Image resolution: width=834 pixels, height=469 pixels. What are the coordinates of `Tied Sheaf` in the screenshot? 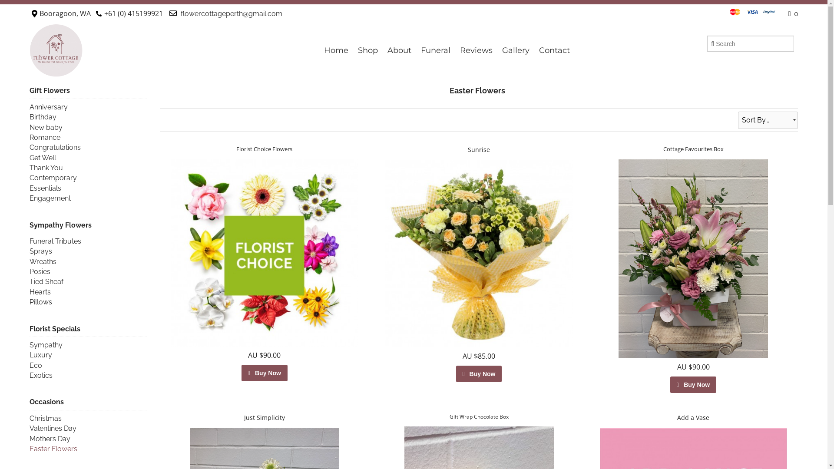 It's located at (46, 281).